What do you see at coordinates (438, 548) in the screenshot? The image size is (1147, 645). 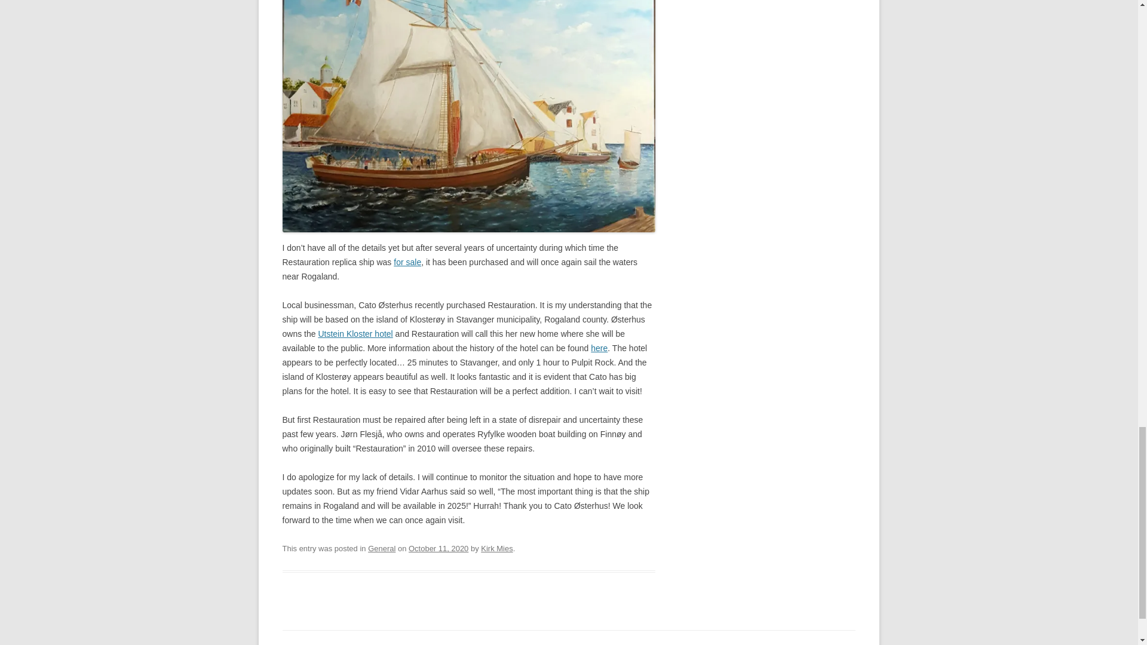 I see `October 11, 2020` at bounding box center [438, 548].